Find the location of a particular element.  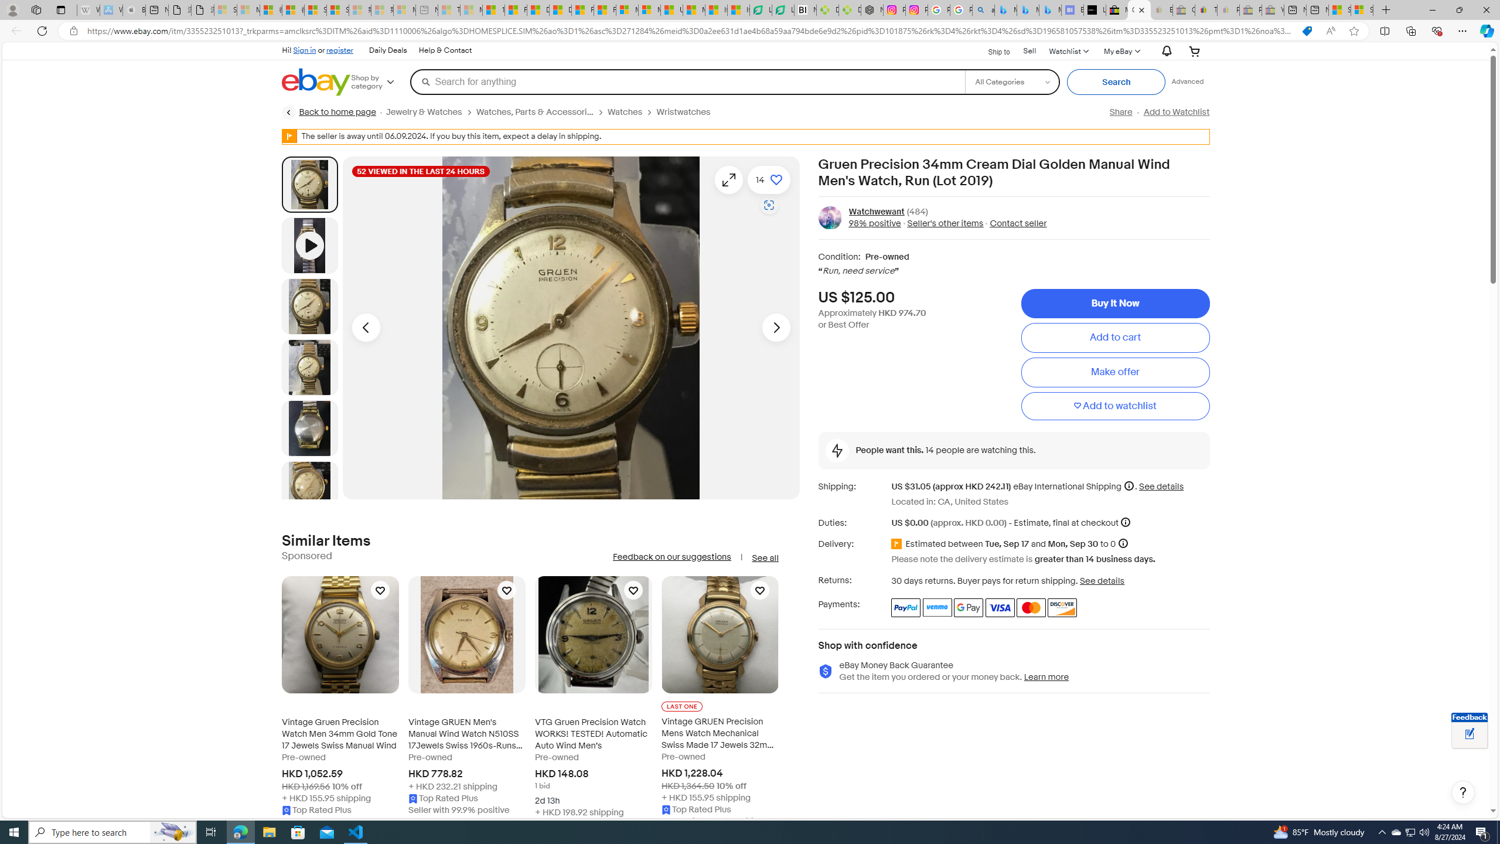

Daily Deals is located at coordinates (387, 50).